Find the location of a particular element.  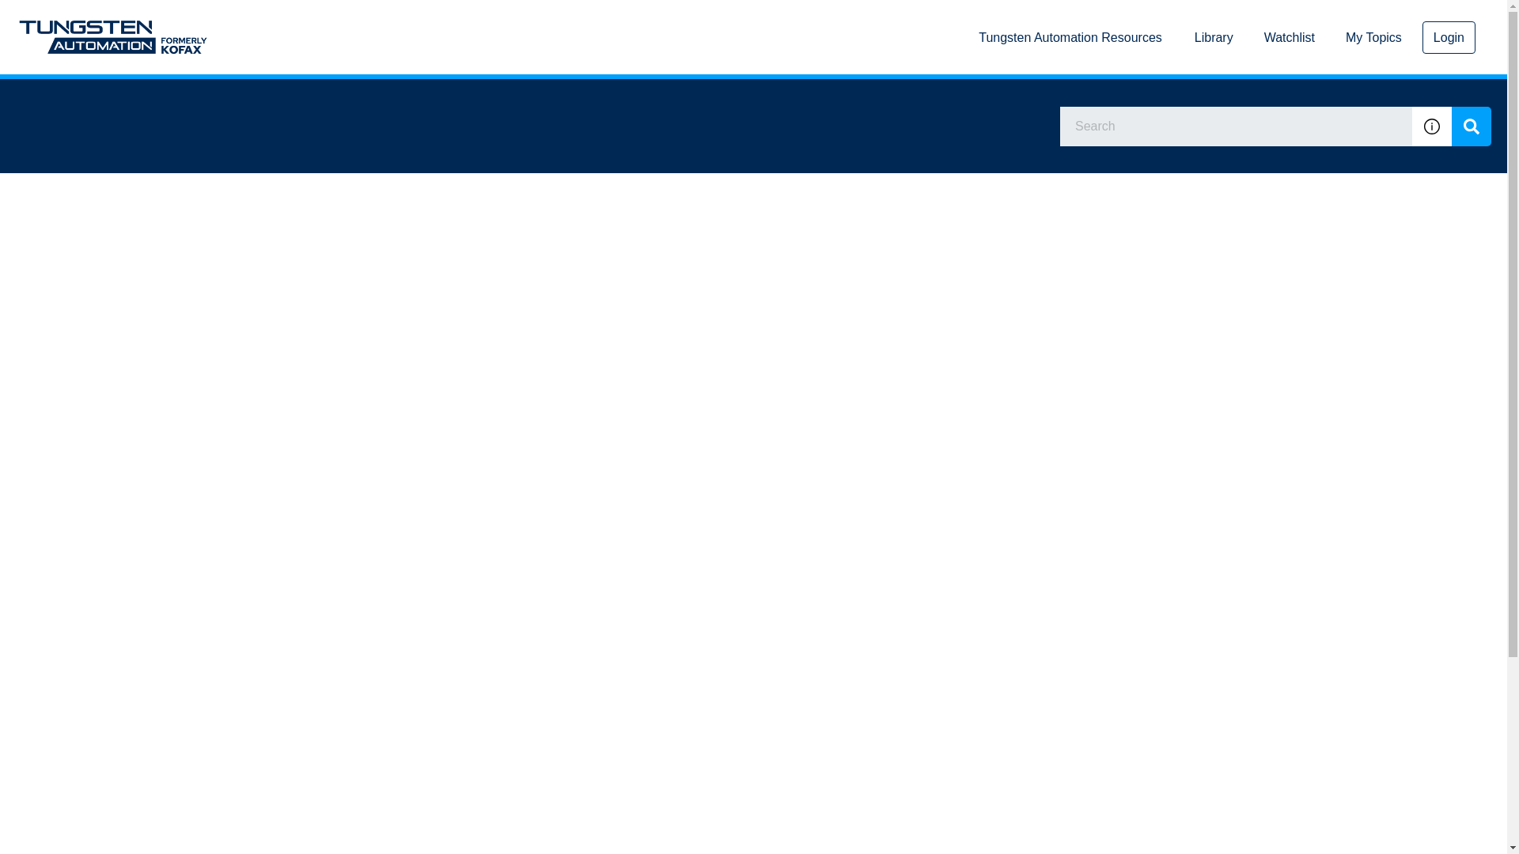

Login is located at coordinates (1448, 36).